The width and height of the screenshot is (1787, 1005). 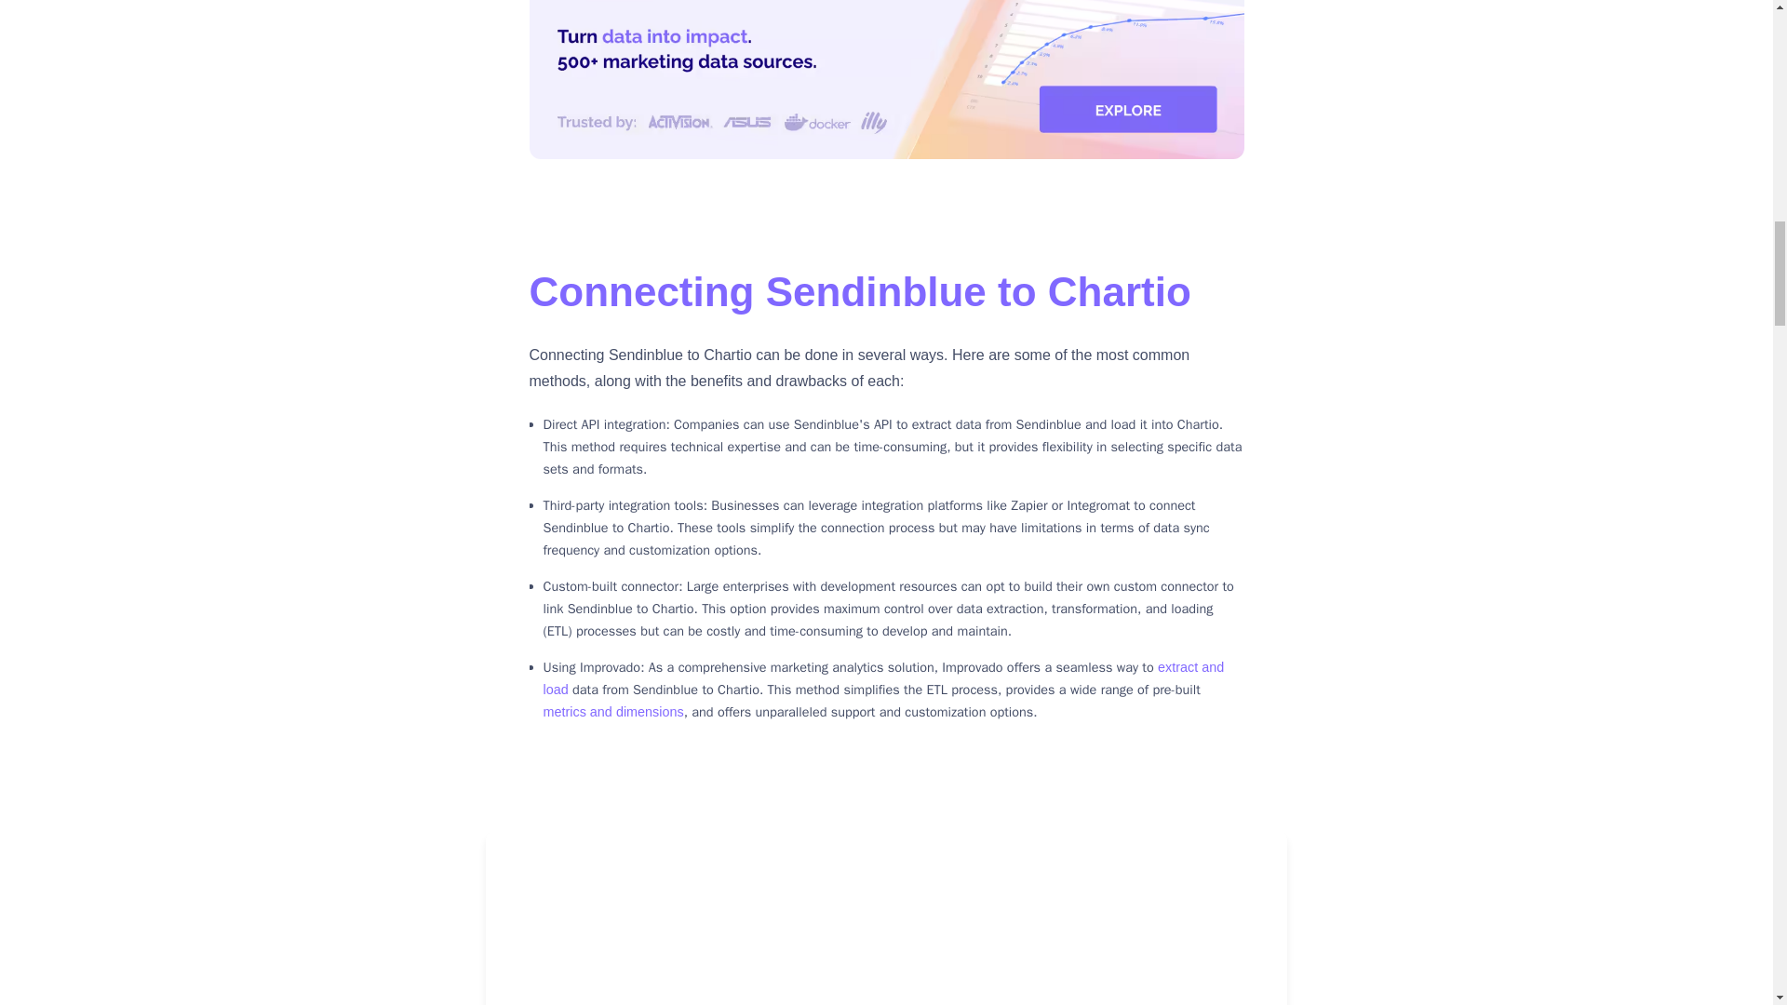 What do you see at coordinates (1082, 936) in the screenshot?
I see `Form 0` at bounding box center [1082, 936].